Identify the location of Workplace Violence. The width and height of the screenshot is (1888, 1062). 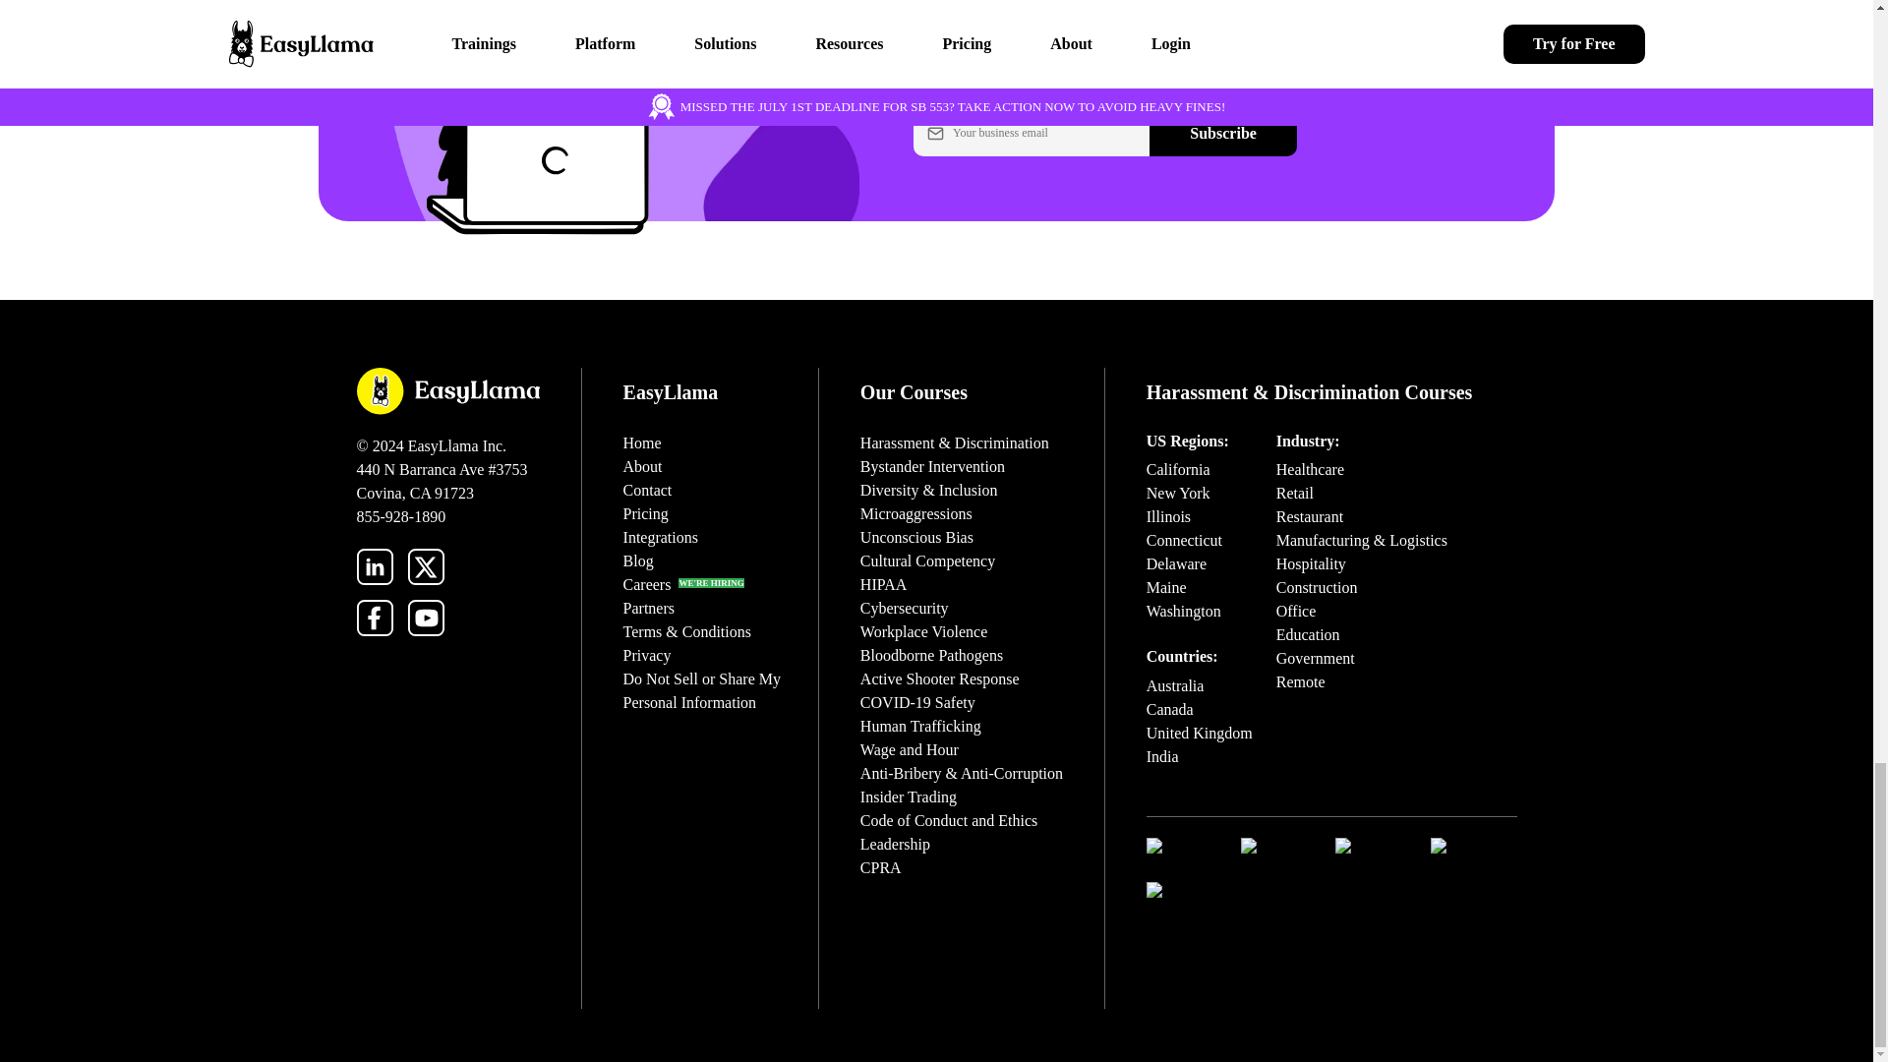
(924, 631).